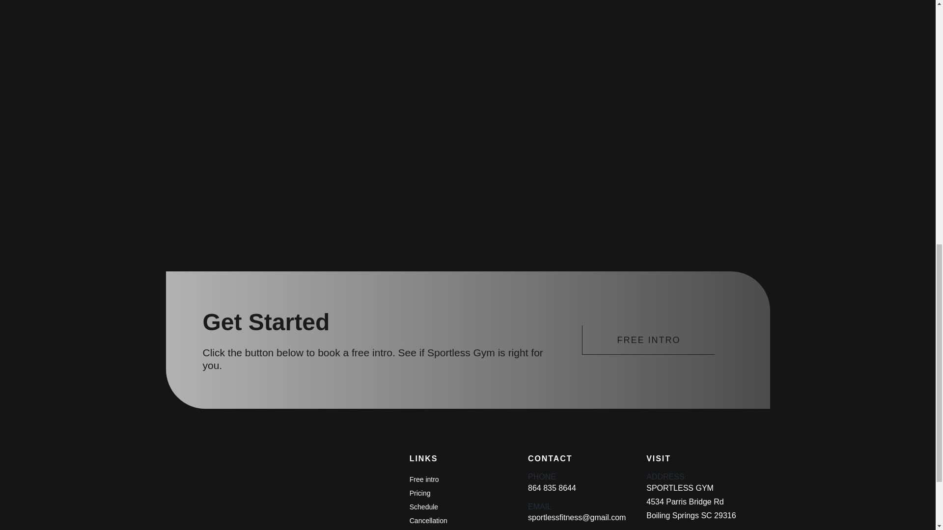  What do you see at coordinates (648, 340) in the screenshot?
I see `FREE INTRO` at bounding box center [648, 340].